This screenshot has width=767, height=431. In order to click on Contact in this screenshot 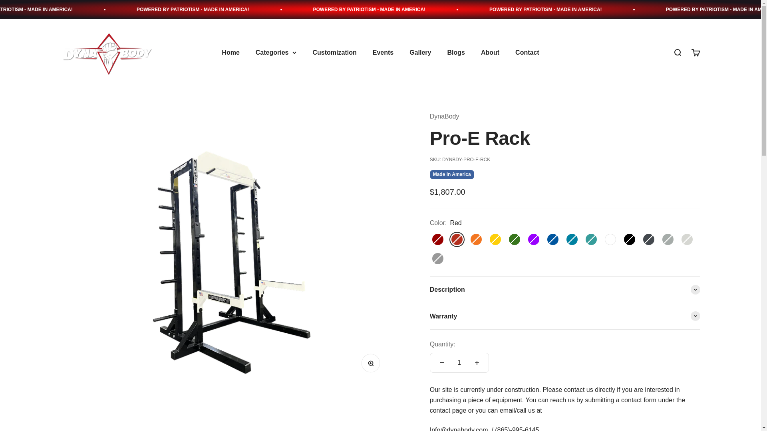, I will do `click(527, 53)`.